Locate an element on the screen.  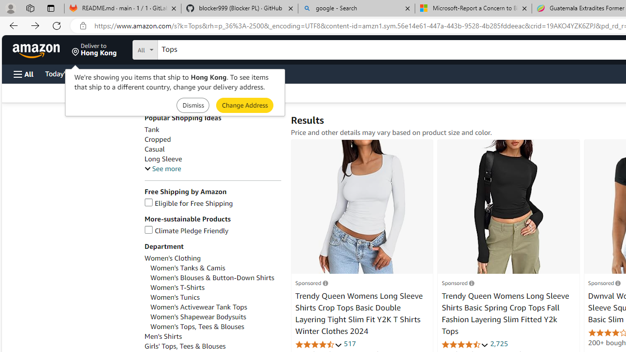
View Sponsored information or leave ad feedback is located at coordinates (604, 283).